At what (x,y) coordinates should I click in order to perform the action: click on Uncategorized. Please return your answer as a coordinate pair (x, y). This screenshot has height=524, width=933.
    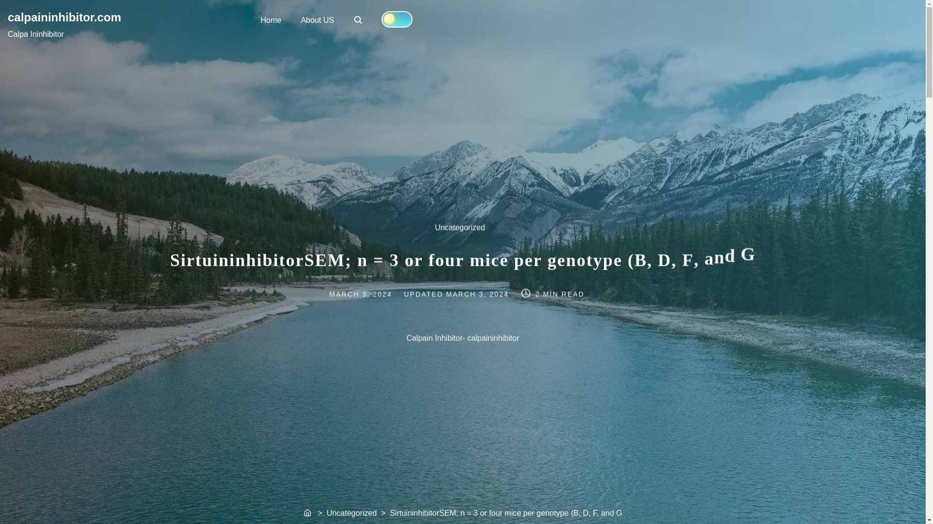
    Looking at the image, I should click on (465, 231).